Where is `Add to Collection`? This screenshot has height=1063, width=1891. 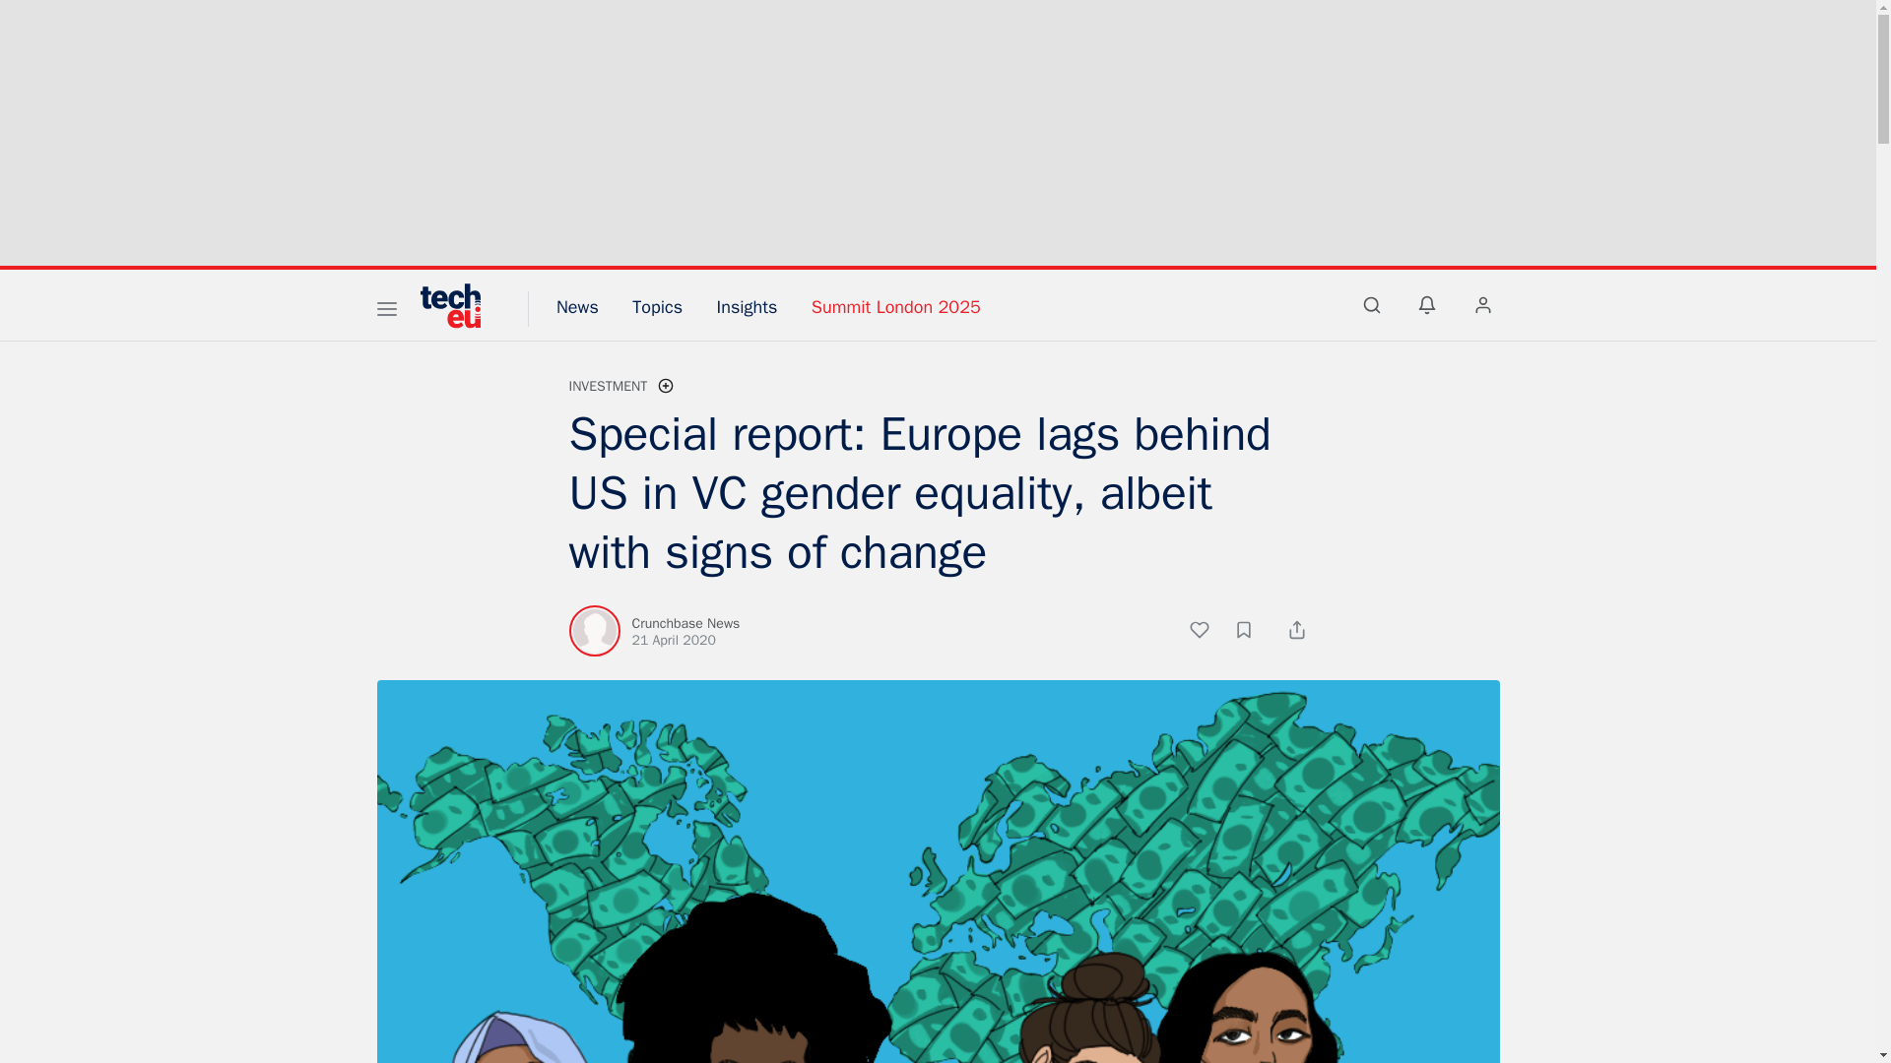 Add to Collection is located at coordinates (1253, 632).